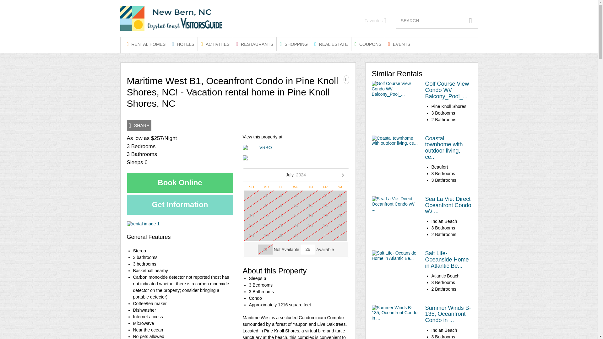  Describe the element at coordinates (180, 183) in the screenshot. I see `Book Online` at that location.